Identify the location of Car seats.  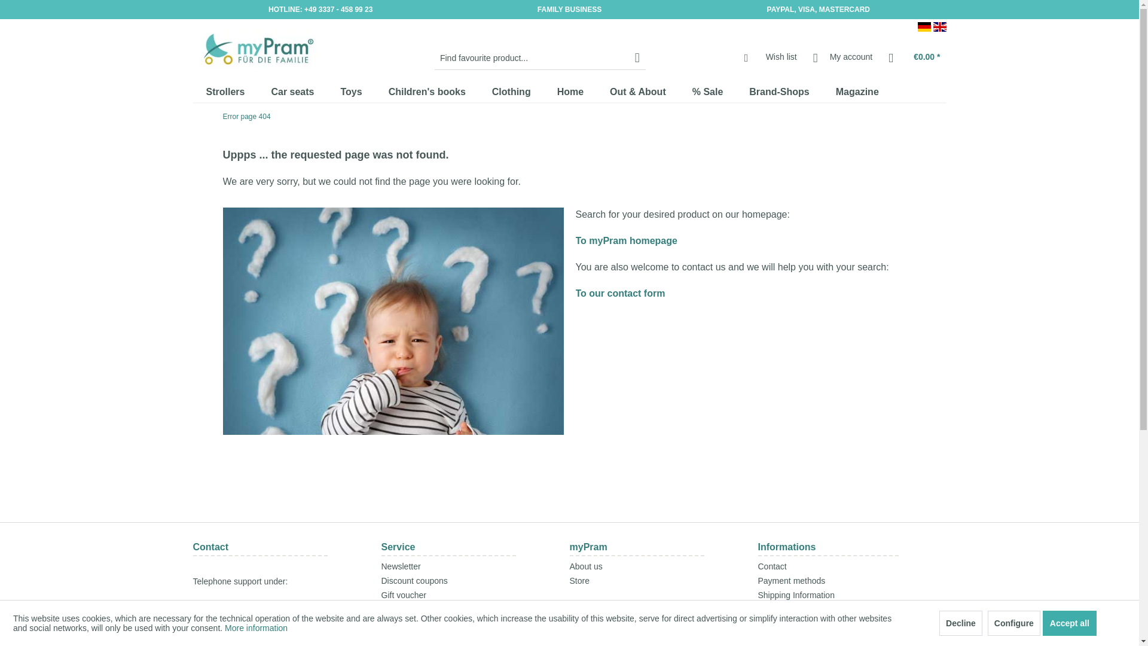
(292, 92).